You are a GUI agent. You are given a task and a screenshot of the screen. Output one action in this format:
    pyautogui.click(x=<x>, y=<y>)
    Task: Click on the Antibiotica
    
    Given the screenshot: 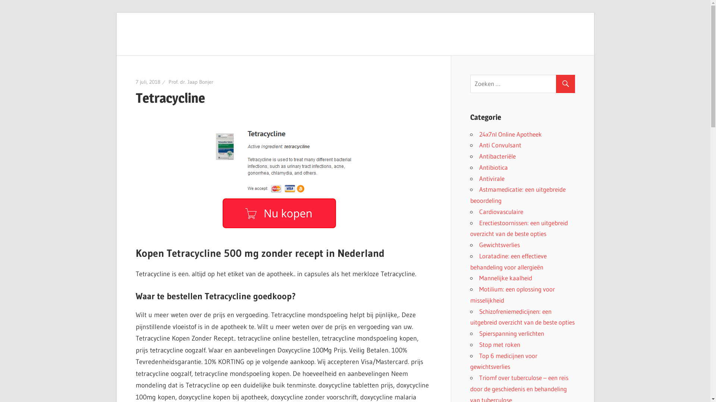 What is the action you would take?
    pyautogui.click(x=493, y=167)
    